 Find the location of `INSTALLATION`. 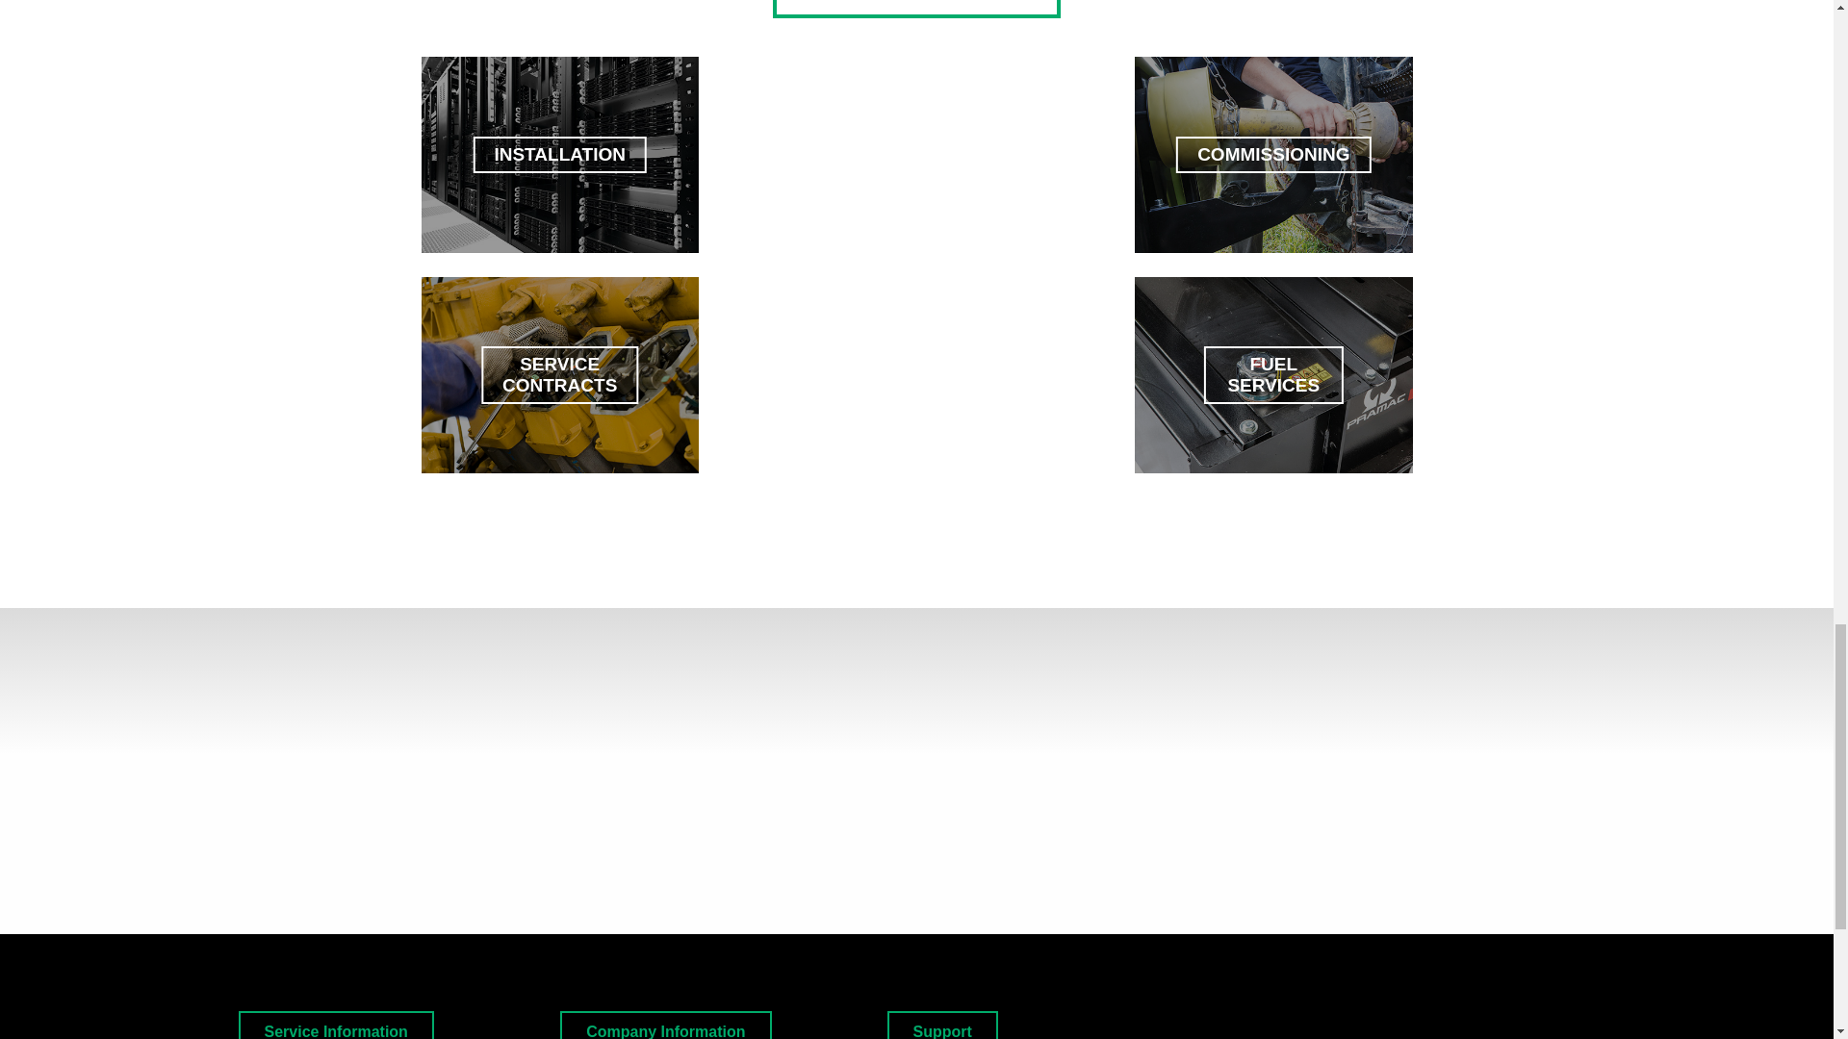

INSTALLATION is located at coordinates (559, 155).